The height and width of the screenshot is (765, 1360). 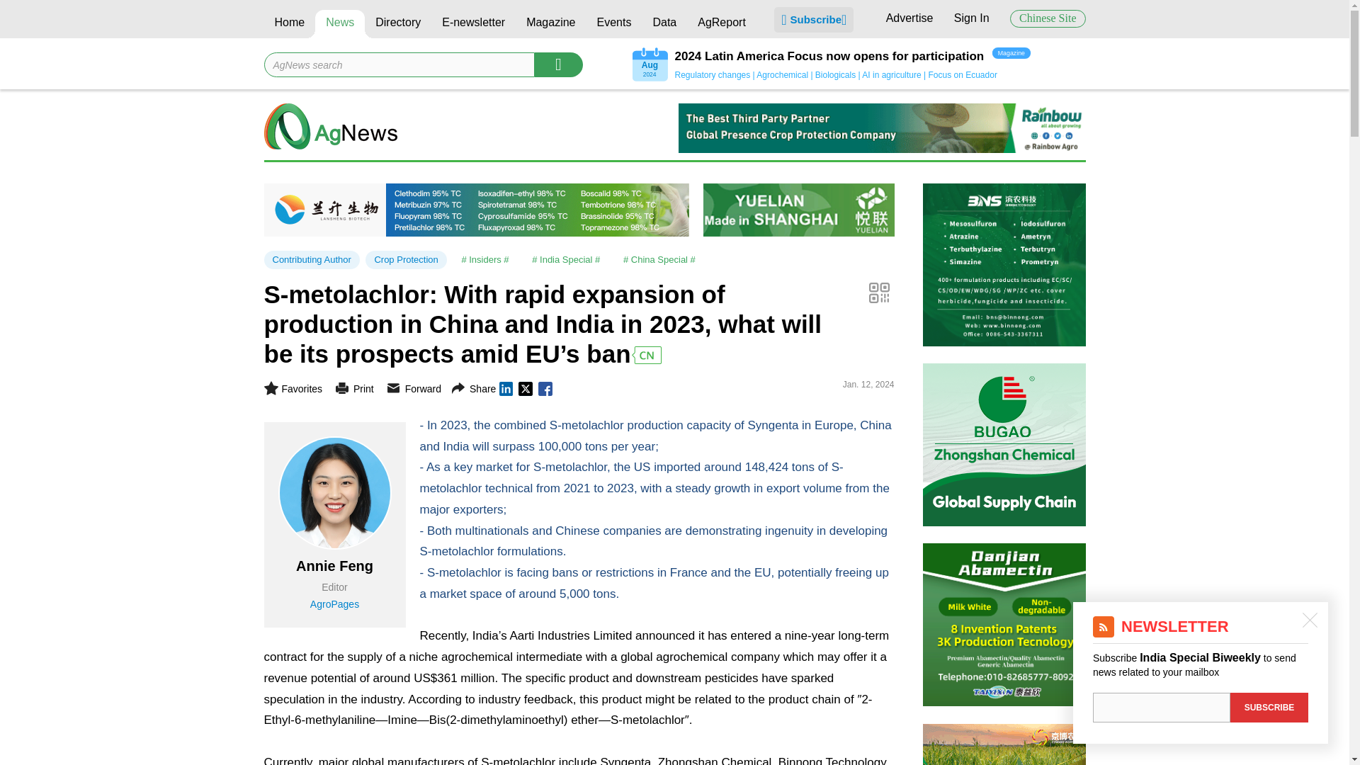 What do you see at coordinates (1048, 18) in the screenshot?
I see `Chinese Site` at bounding box center [1048, 18].